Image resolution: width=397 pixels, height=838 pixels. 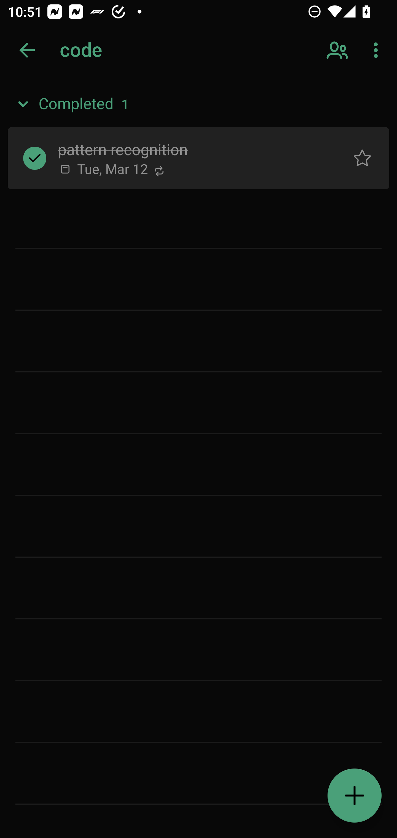 I want to click on Add a task, so click(x=355, y=796).